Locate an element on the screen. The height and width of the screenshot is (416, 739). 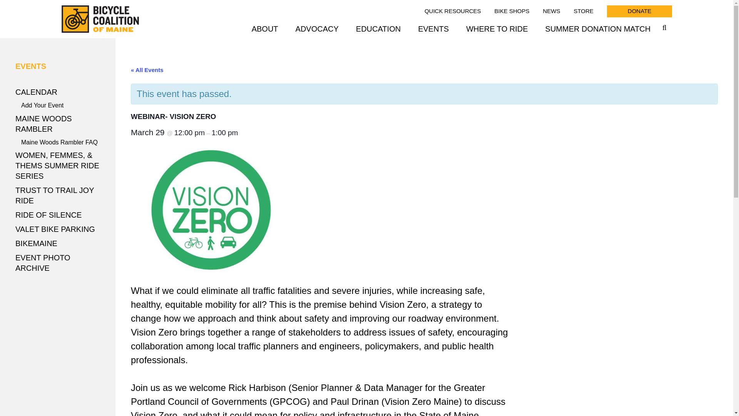
ABOUT is located at coordinates (265, 29).